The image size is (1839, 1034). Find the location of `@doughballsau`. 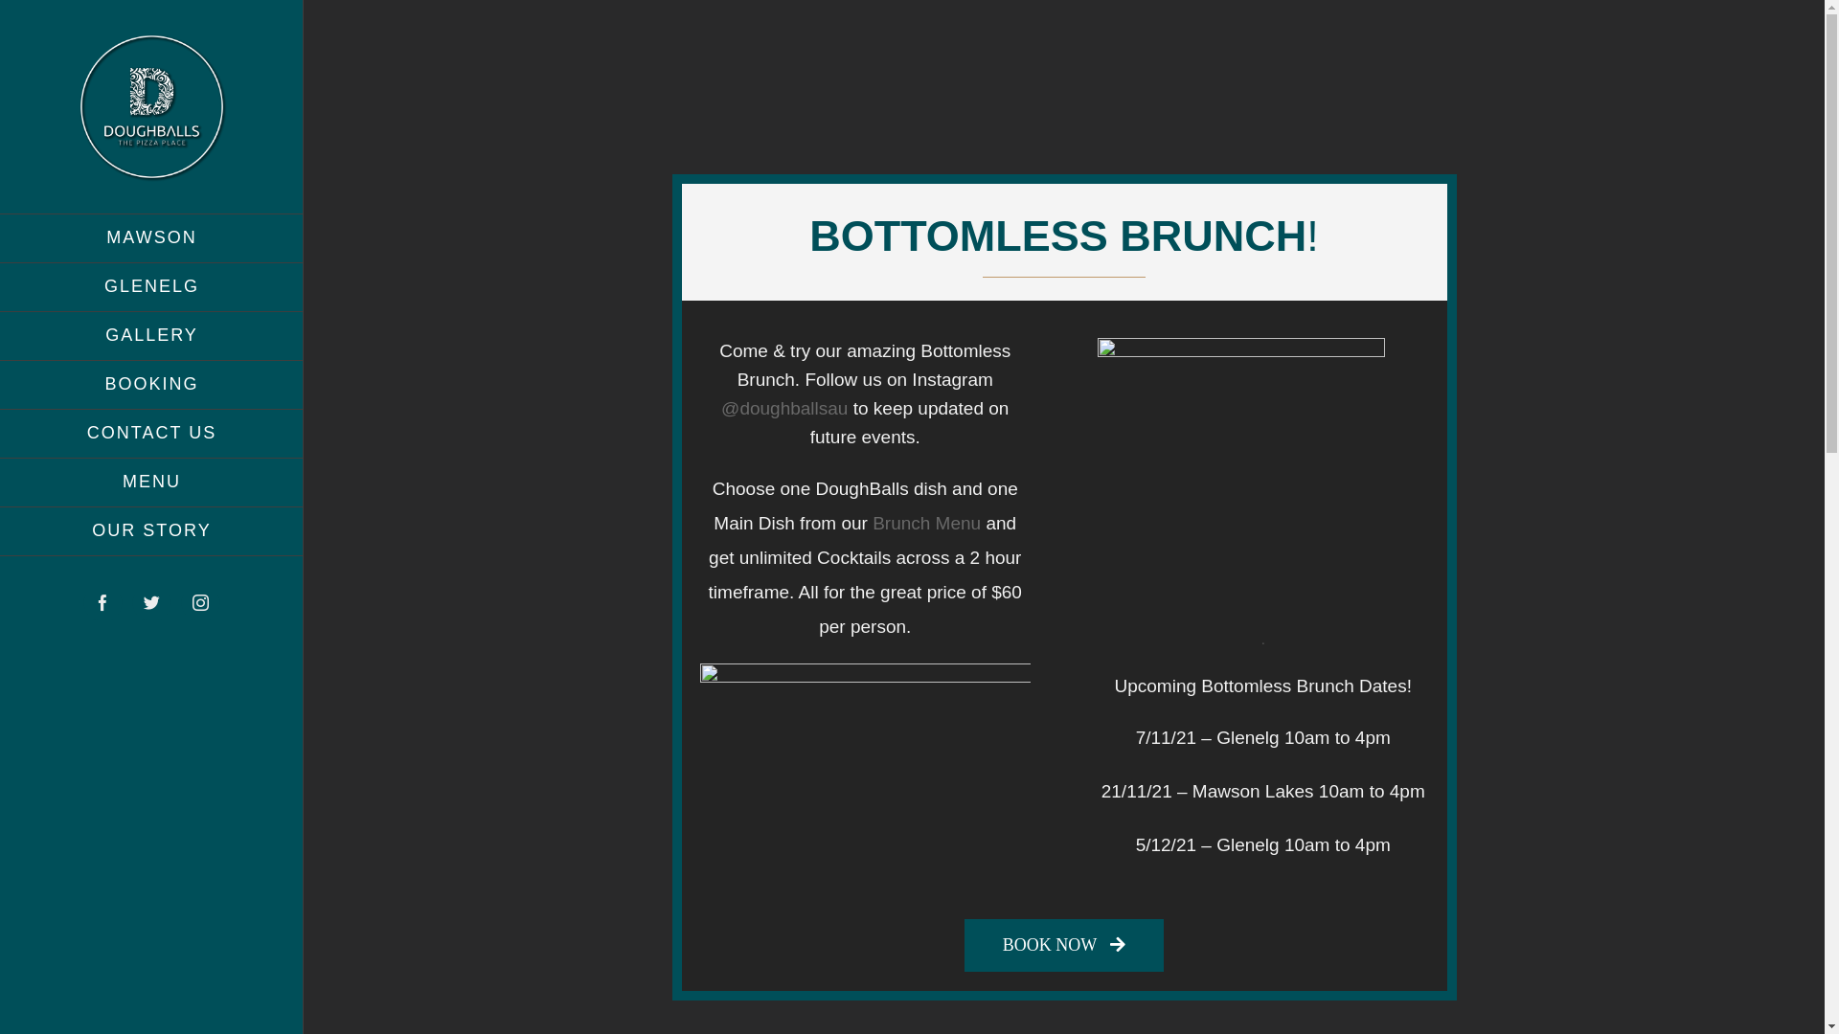

@doughballsau is located at coordinates (784, 408).